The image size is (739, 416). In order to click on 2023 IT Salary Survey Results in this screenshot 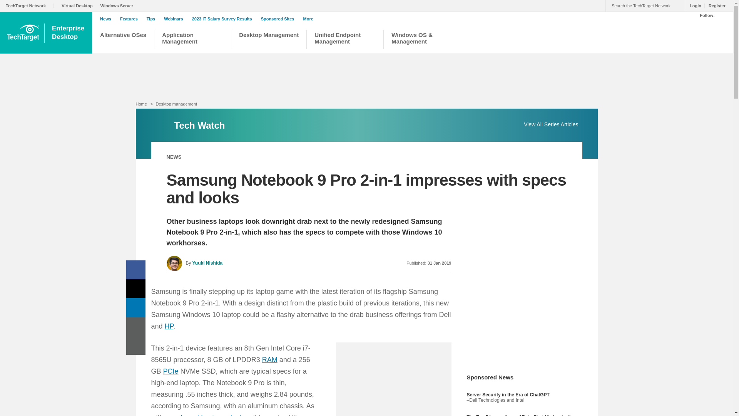, I will do `click(366, 125)`.